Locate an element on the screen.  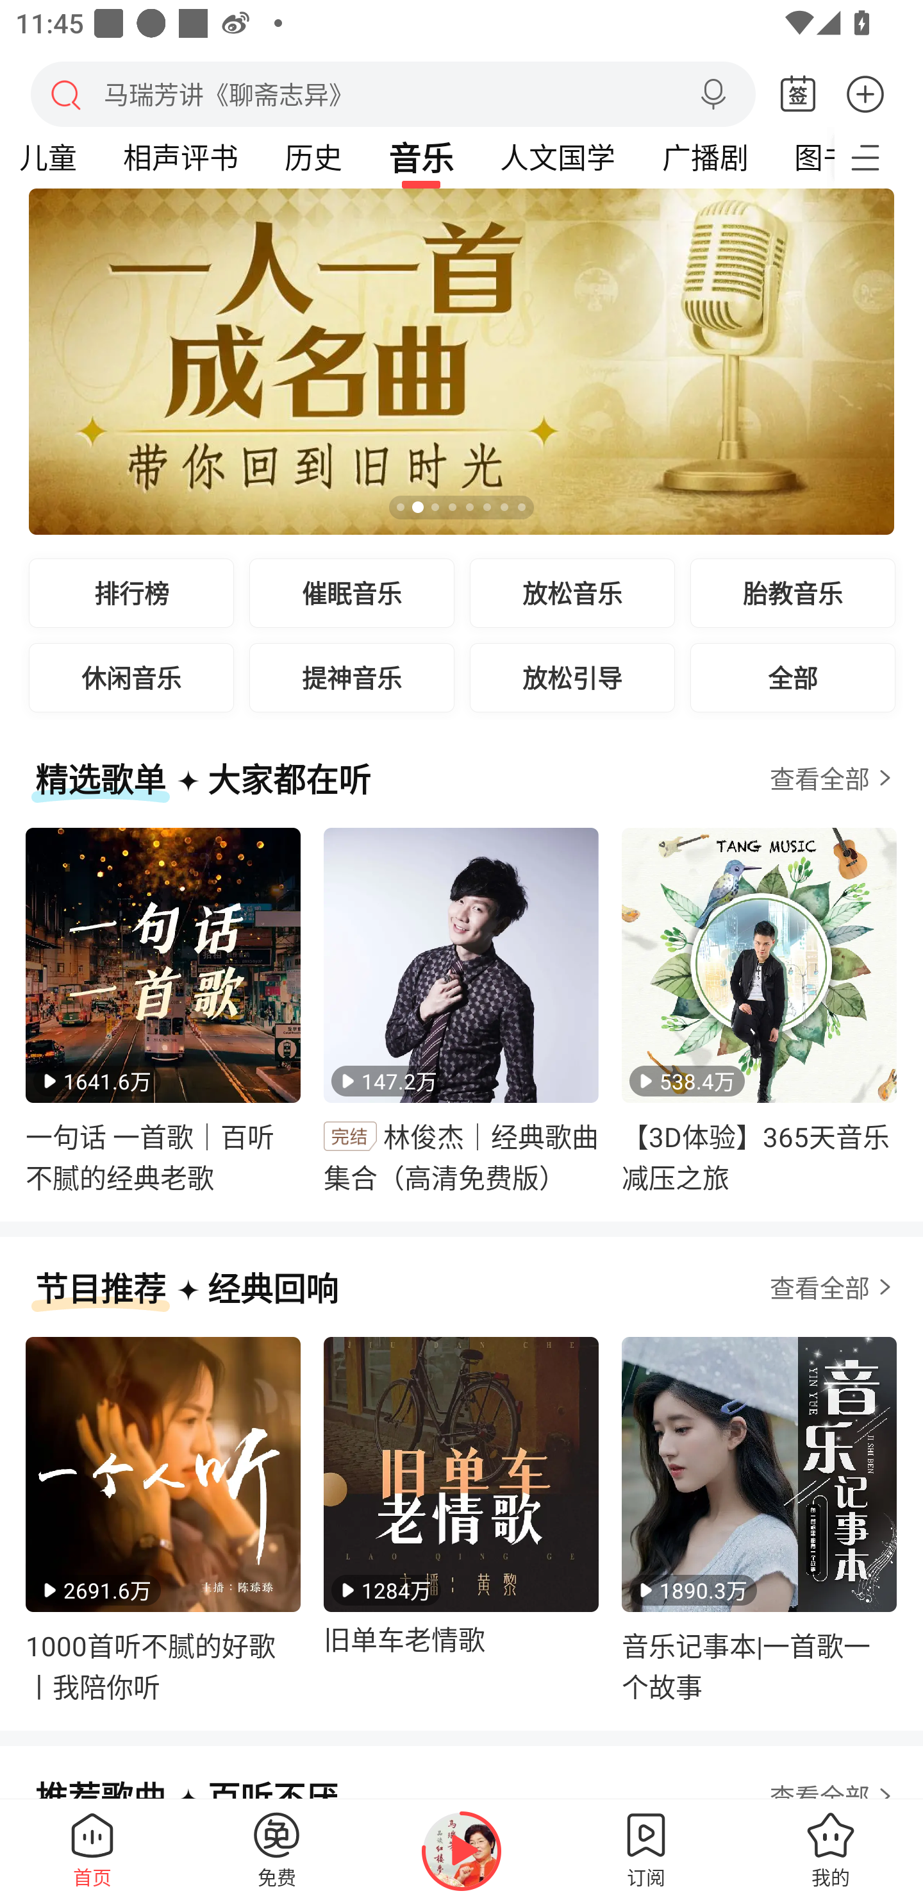
1284万 旧单车老情歌 is located at coordinates (462, 1520).